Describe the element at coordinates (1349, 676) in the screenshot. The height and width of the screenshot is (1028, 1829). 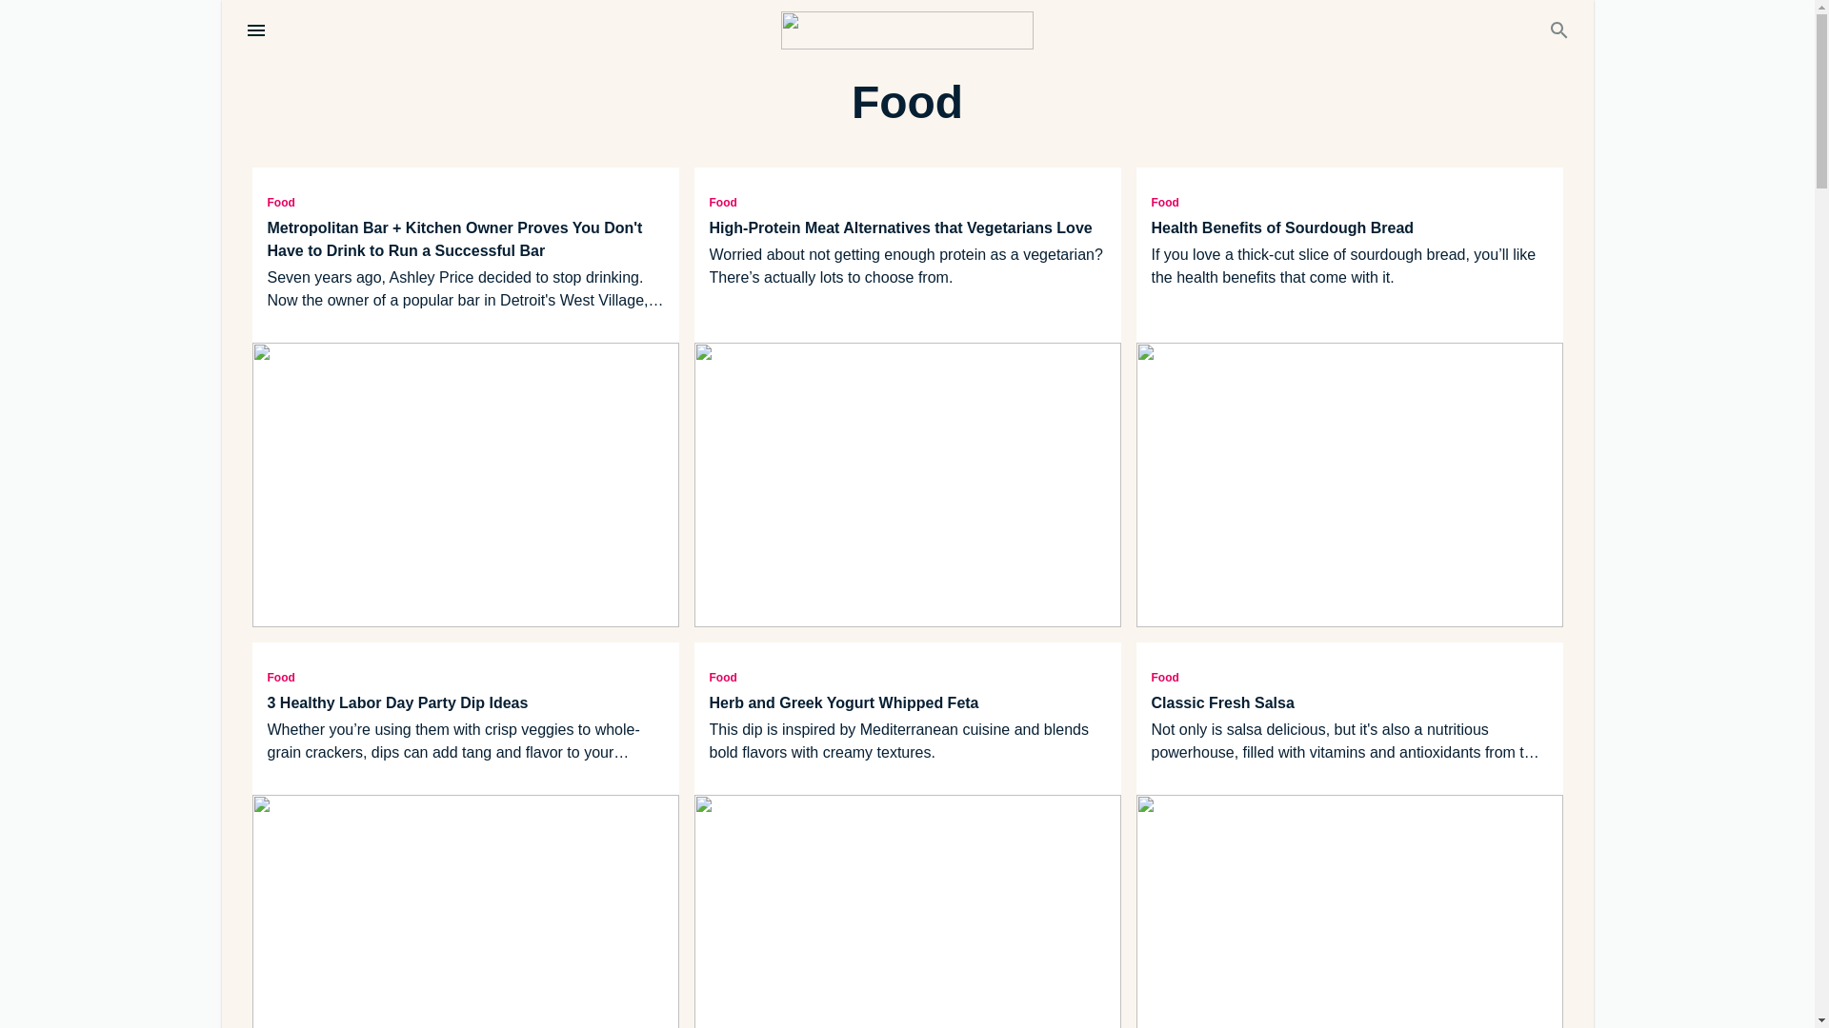
I see `Food` at that location.